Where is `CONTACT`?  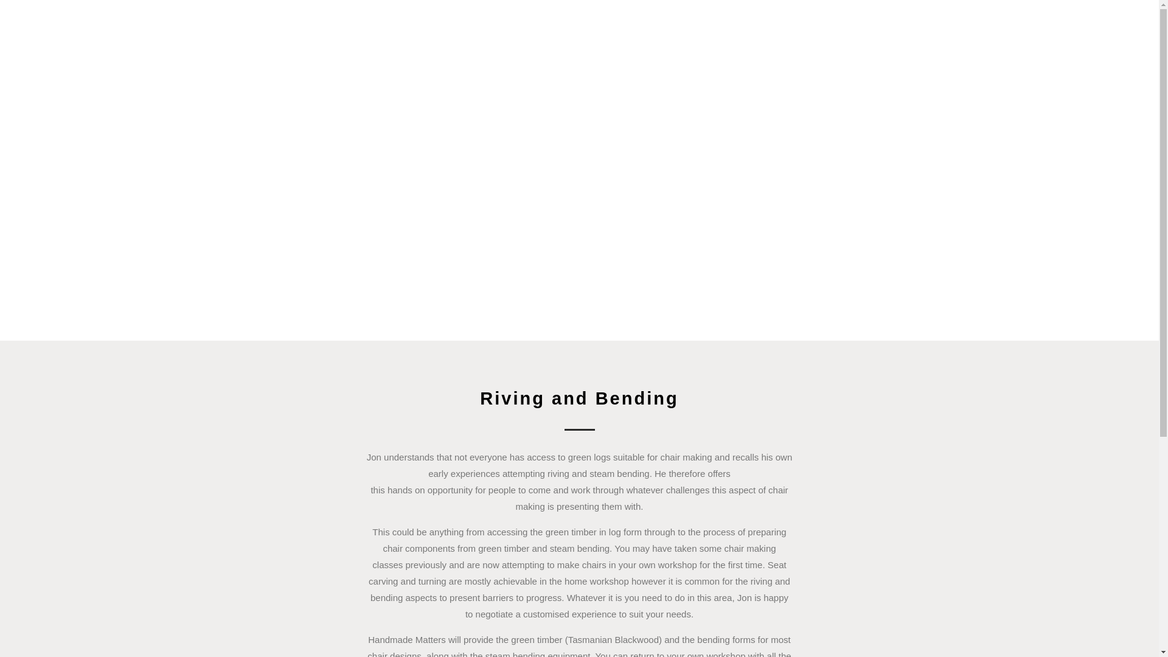 CONTACT is located at coordinates (1119, 50).